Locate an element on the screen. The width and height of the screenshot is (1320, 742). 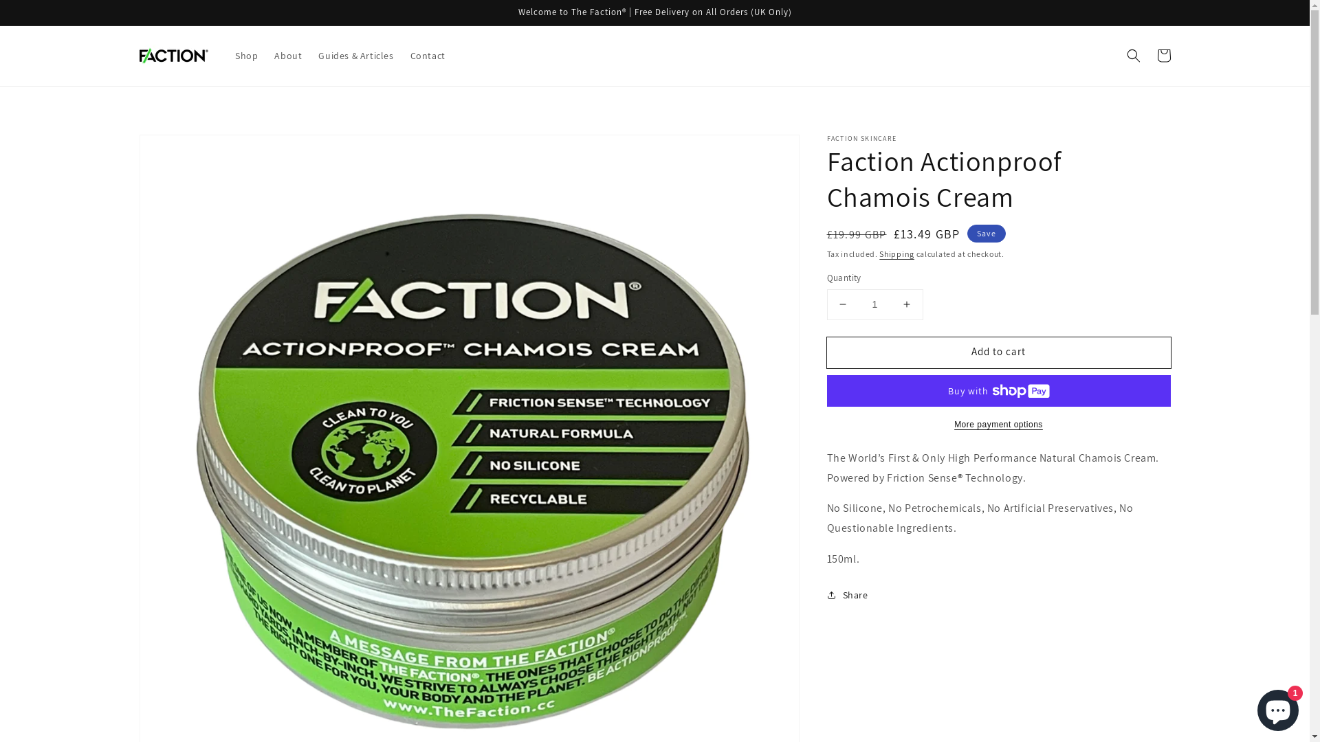
Decrease quantity for Faction Actionproof Chamois Cream is located at coordinates (843, 305).